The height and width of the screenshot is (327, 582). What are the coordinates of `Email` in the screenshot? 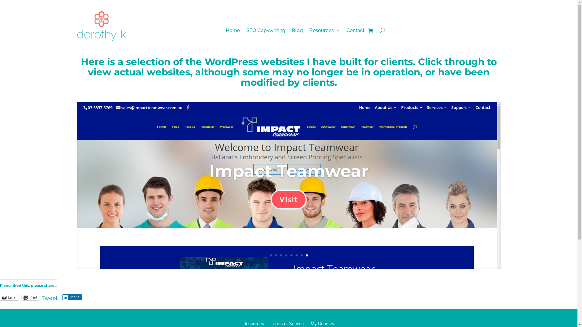 It's located at (10, 297).